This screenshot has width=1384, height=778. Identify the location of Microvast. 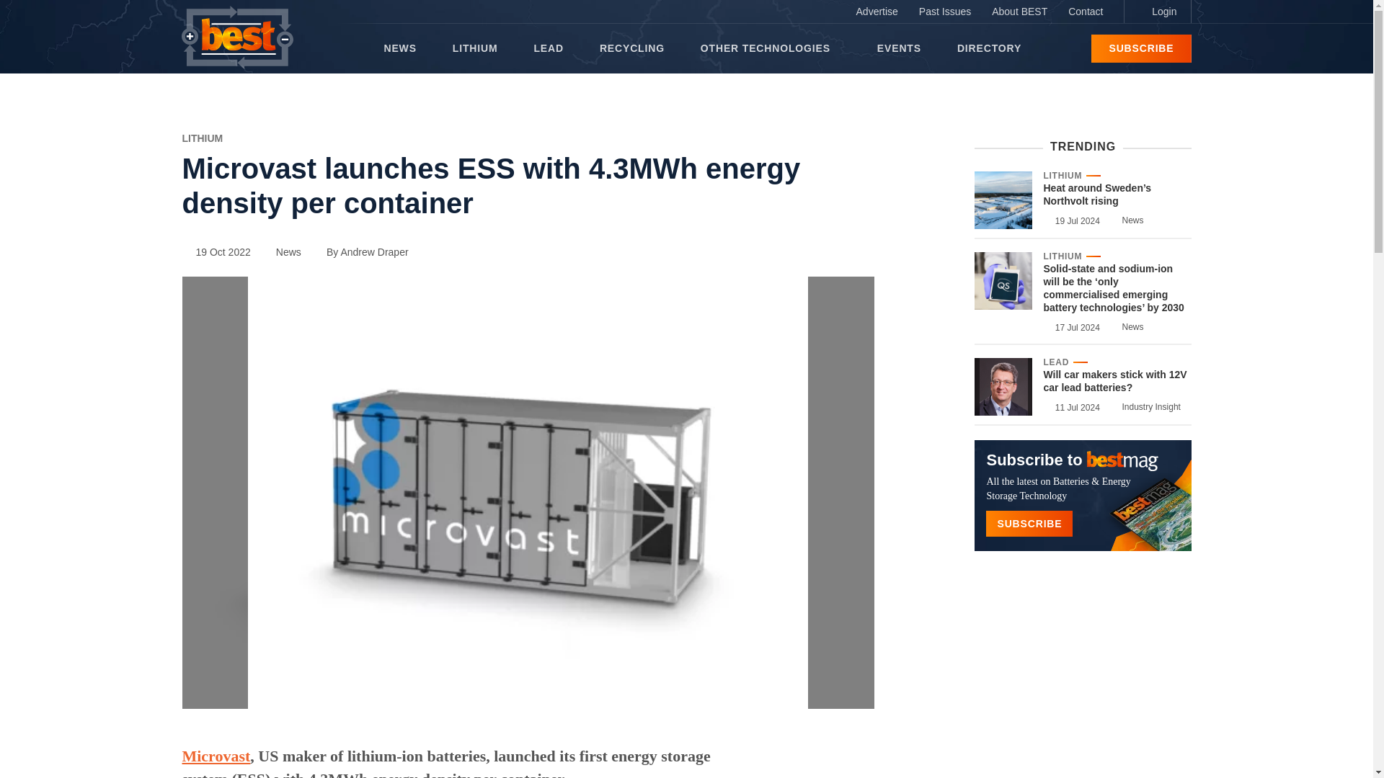
(216, 755).